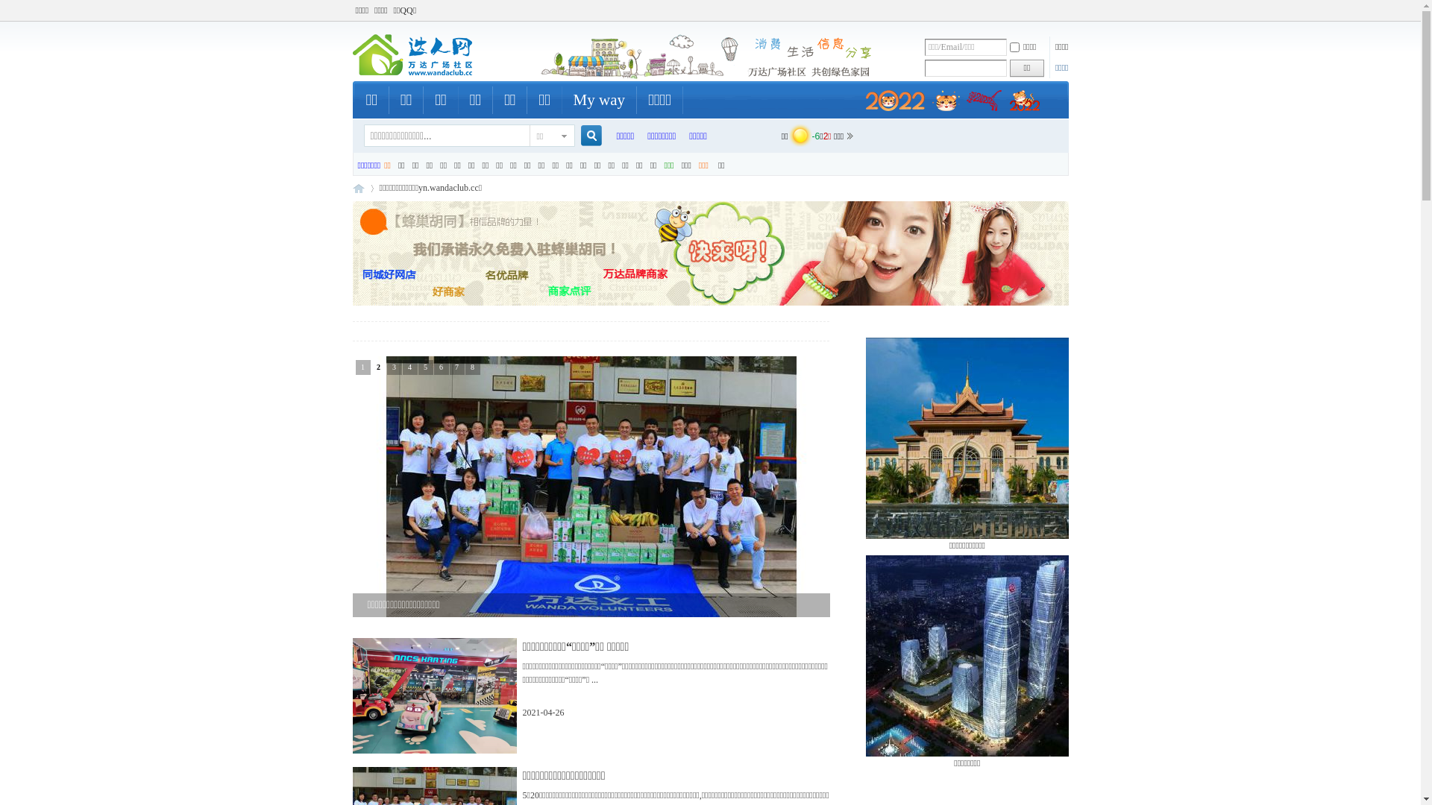  Describe the element at coordinates (600, 100) in the screenshot. I see `My way` at that location.